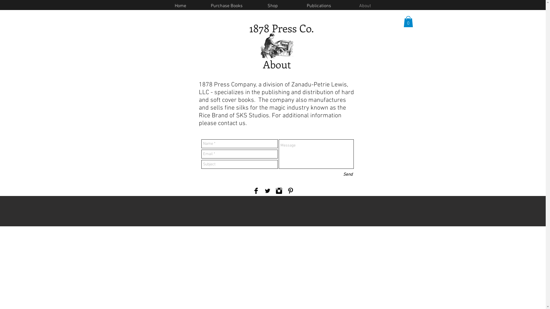 The height and width of the screenshot is (309, 550). Describe the element at coordinates (348, 175) in the screenshot. I see `Send` at that location.